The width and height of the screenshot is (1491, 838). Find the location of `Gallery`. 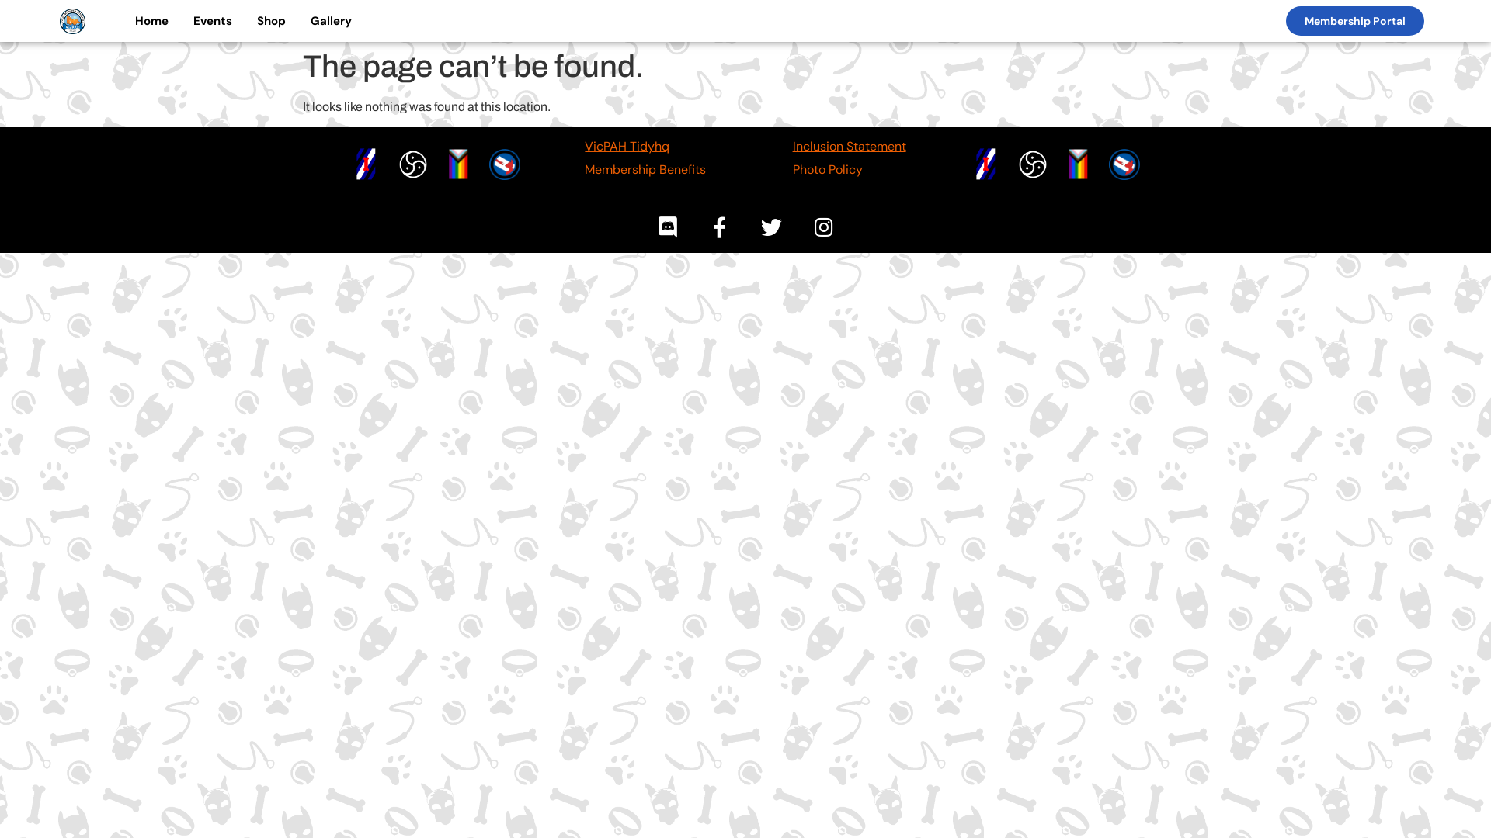

Gallery is located at coordinates (331, 21).